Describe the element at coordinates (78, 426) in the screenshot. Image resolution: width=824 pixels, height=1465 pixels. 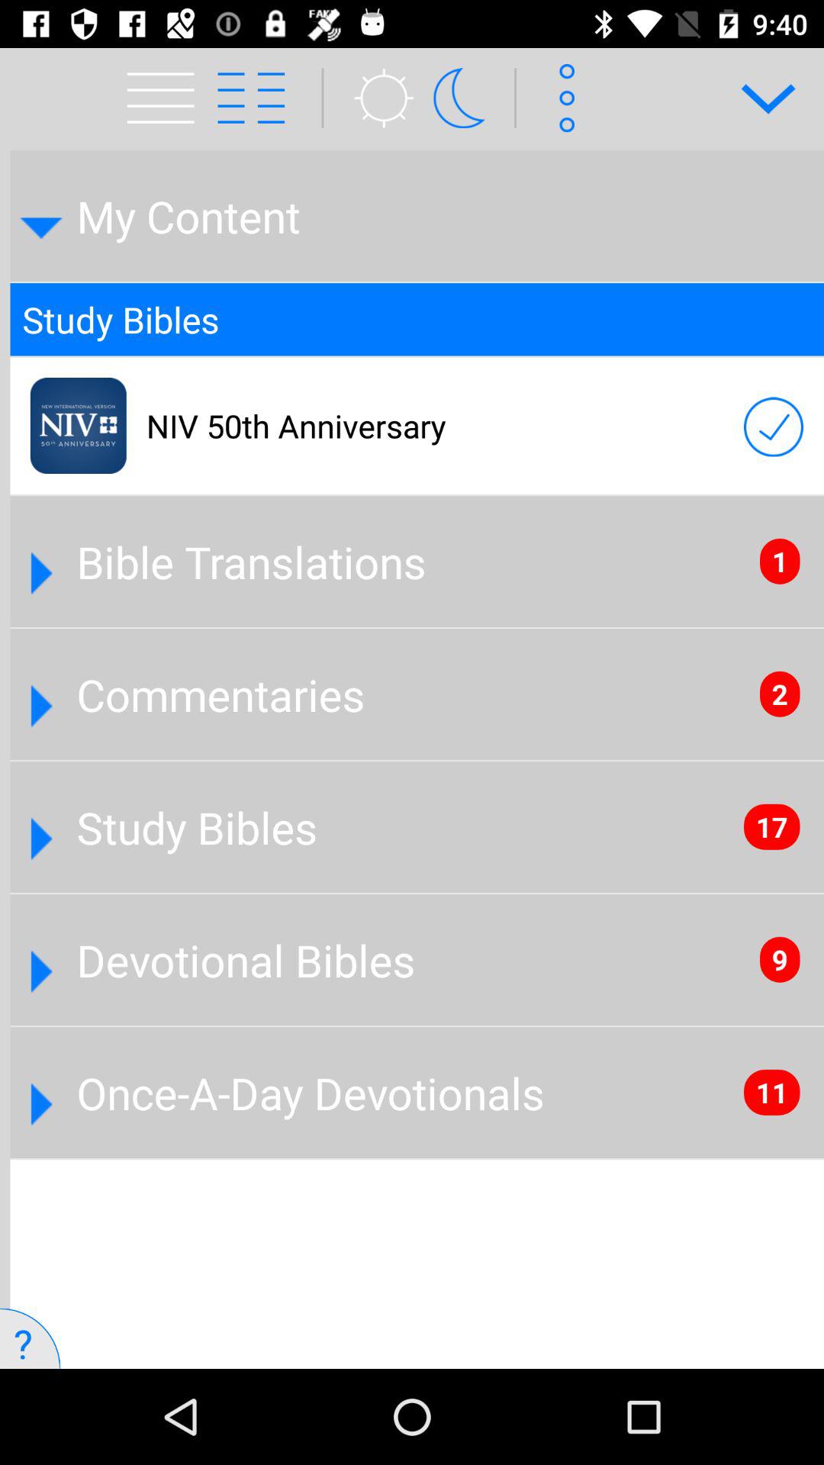
I see `select the logo left to niv 50th anniversary` at that location.